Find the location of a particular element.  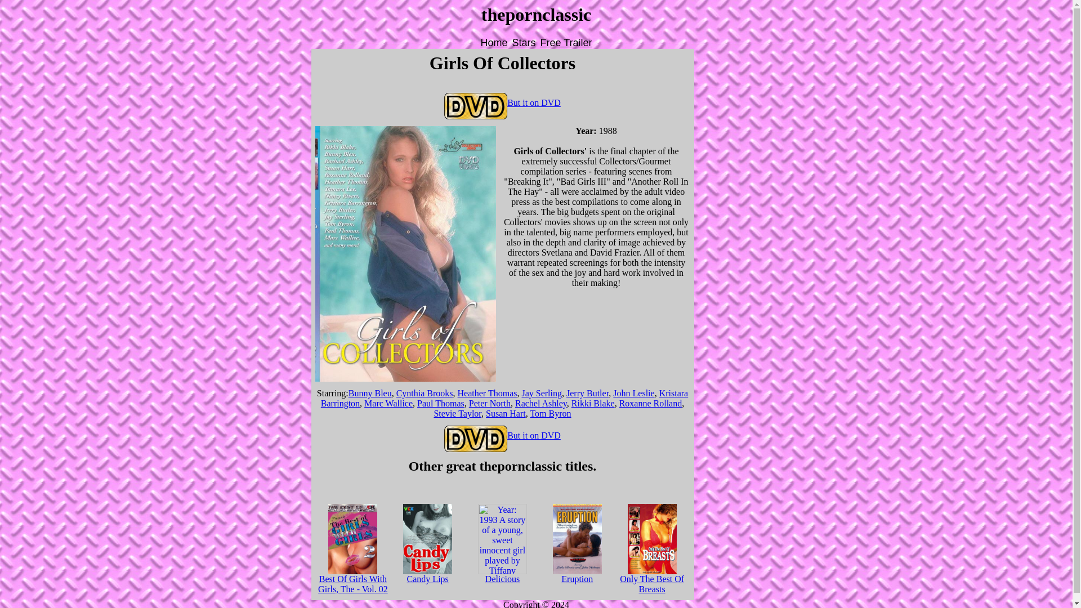

Roxanne Rolland is located at coordinates (651, 403).